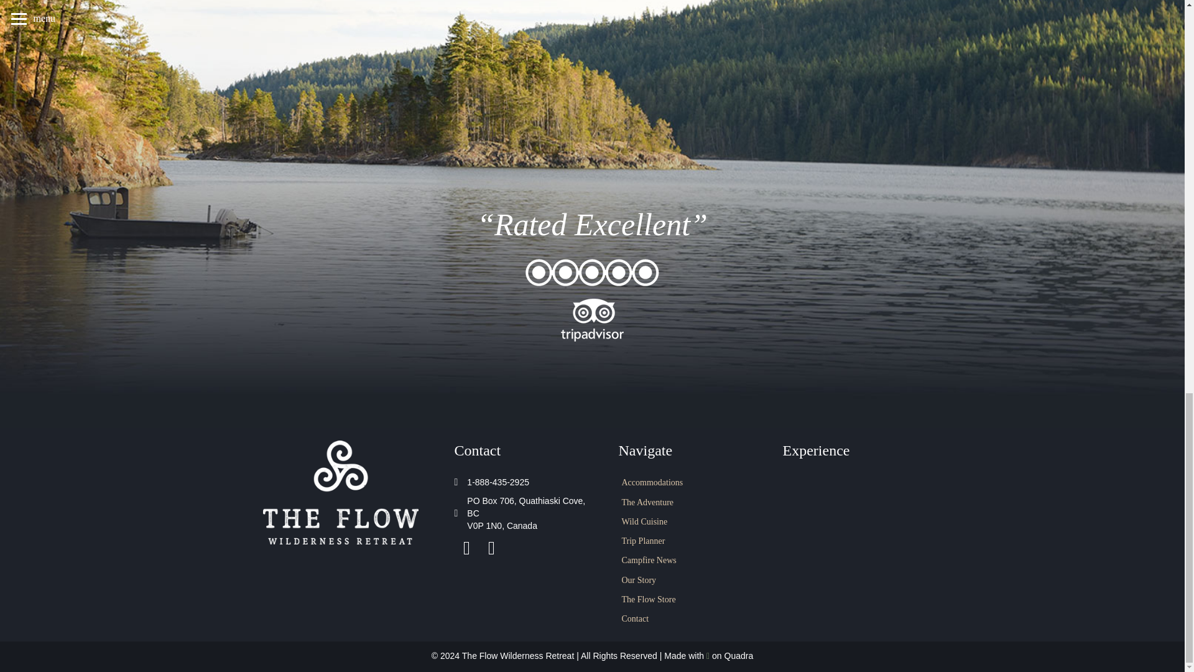 The height and width of the screenshot is (672, 1194). I want to click on Trip Planner, so click(688, 541).